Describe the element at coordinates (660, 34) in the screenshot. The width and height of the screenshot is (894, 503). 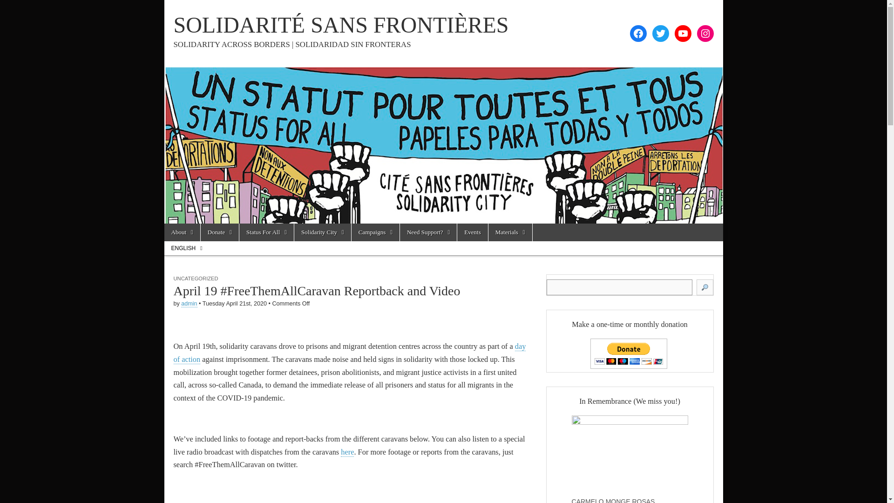
I see `Twitter` at that location.